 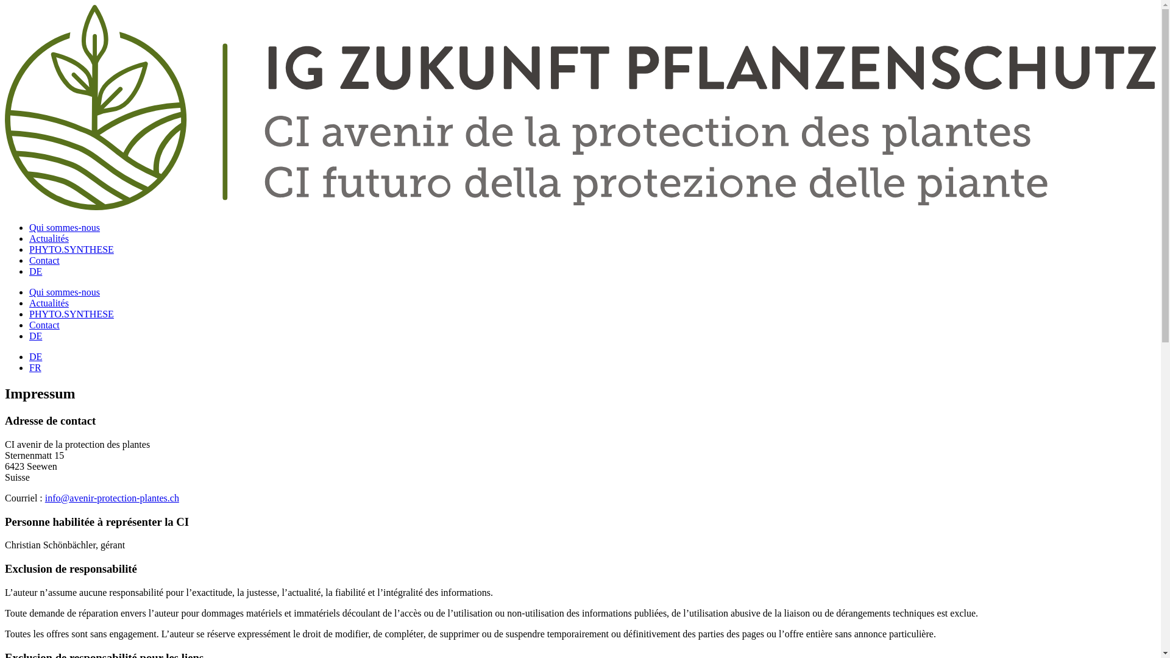 What do you see at coordinates (35, 357) in the screenshot?
I see `DE` at bounding box center [35, 357].